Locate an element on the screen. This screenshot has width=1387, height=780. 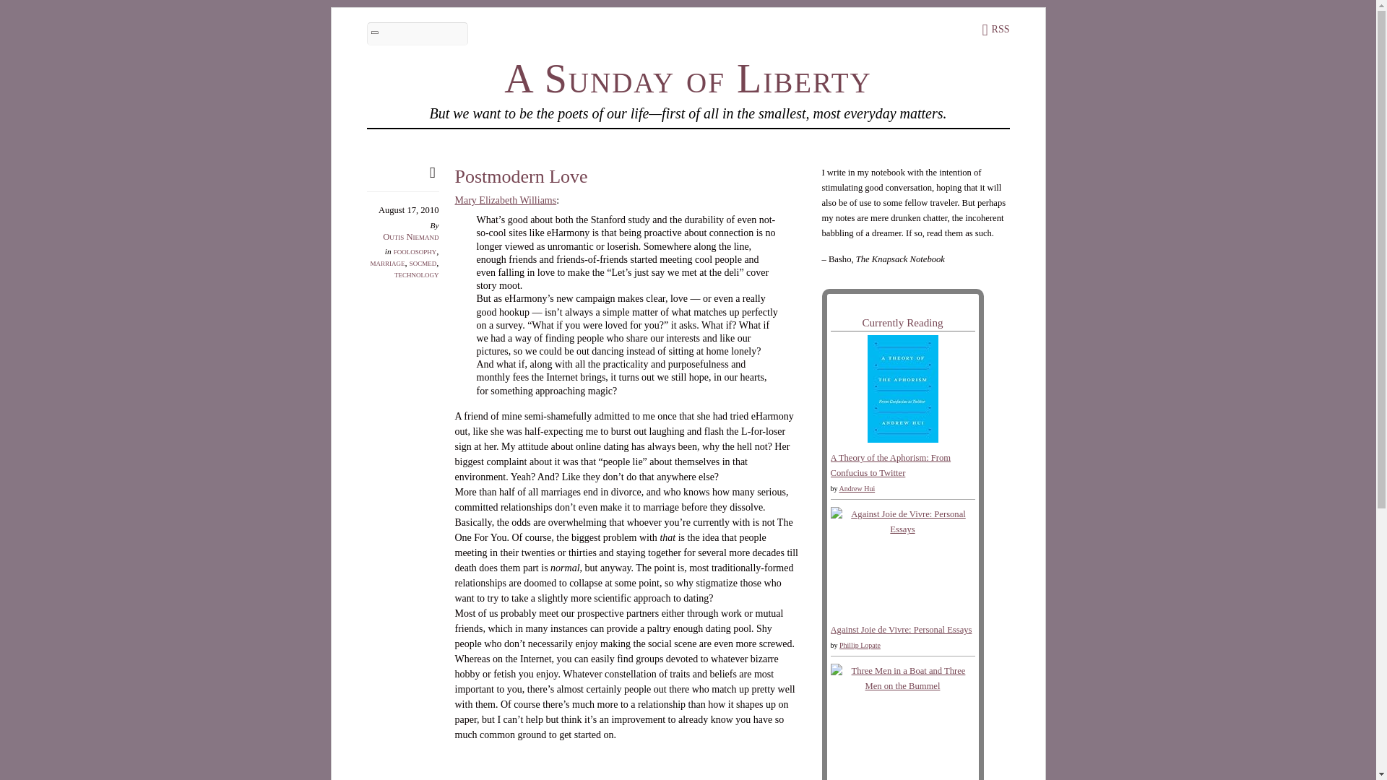
Outis Niemand is located at coordinates (410, 235).